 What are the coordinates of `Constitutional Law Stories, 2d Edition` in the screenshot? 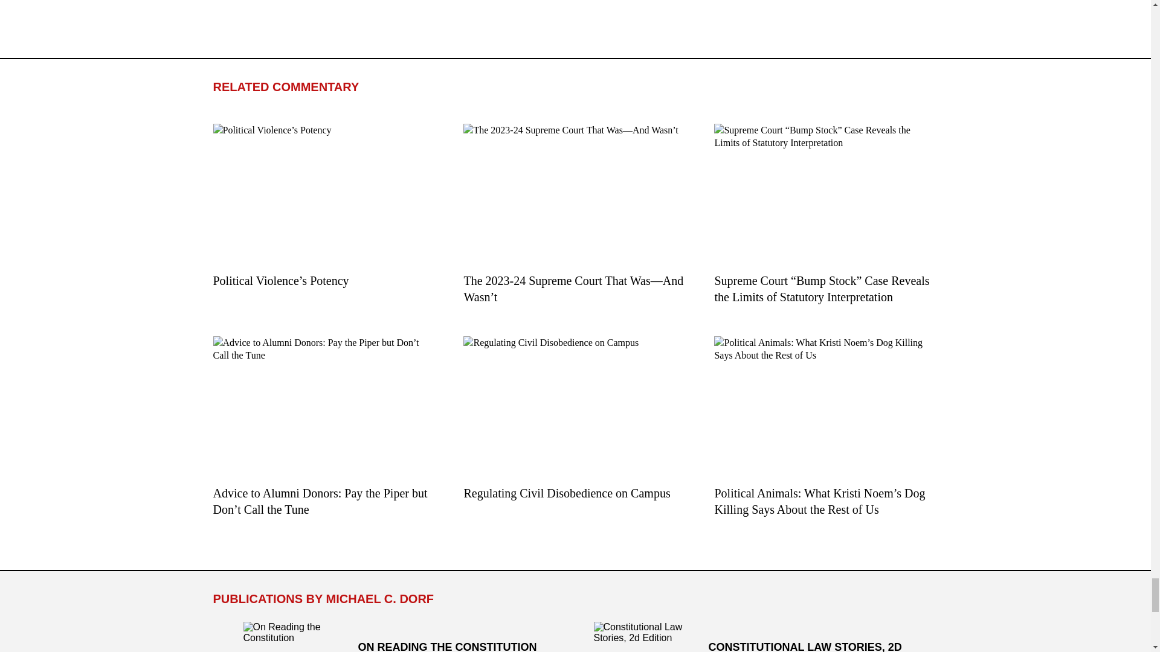 It's located at (750, 637).